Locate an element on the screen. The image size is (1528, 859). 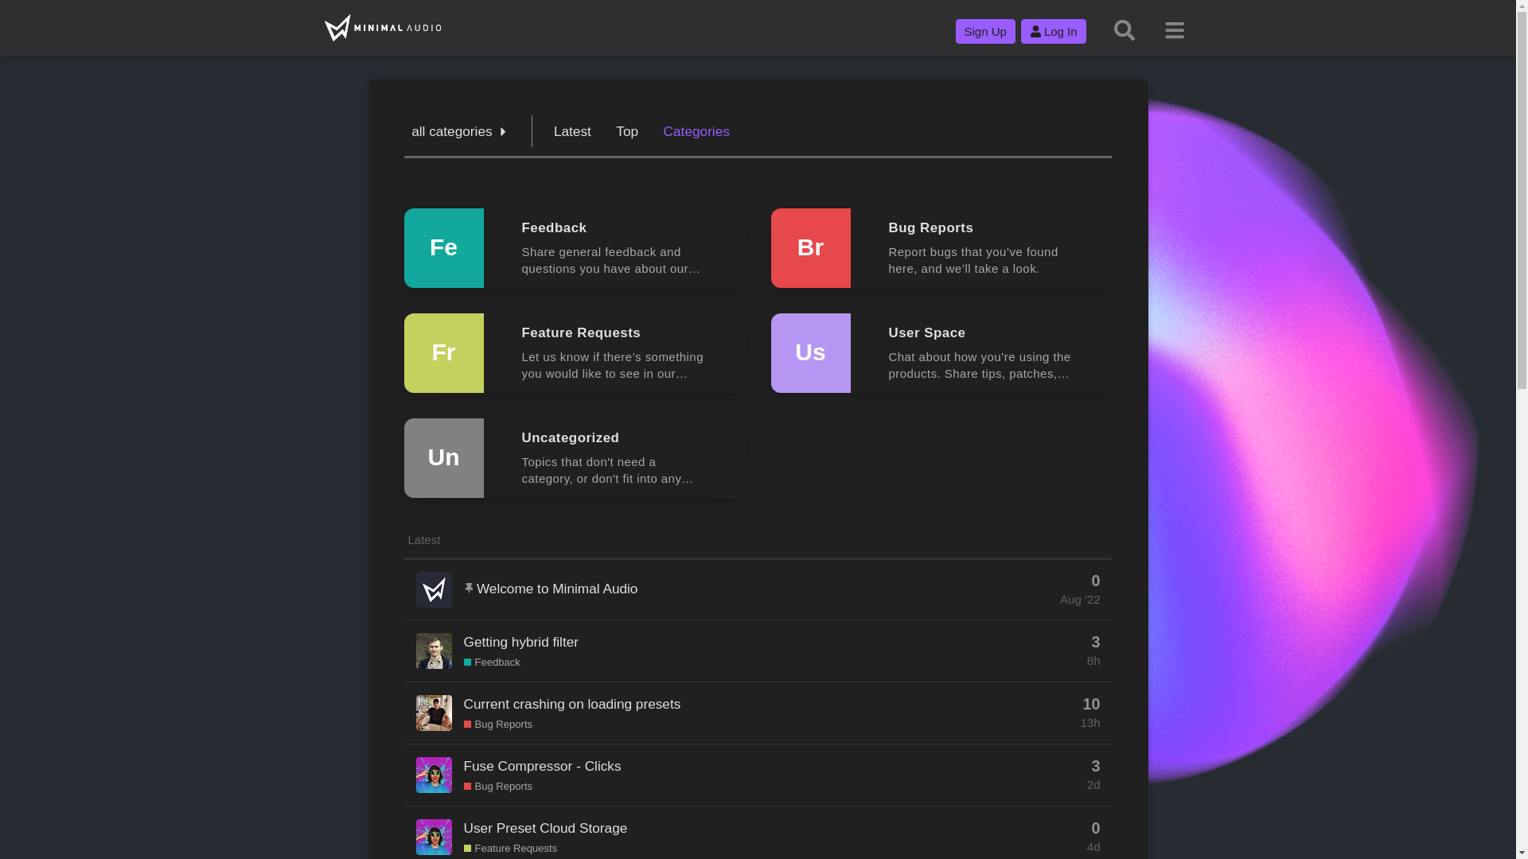
Bug Reports is located at coordinates (498, 725).